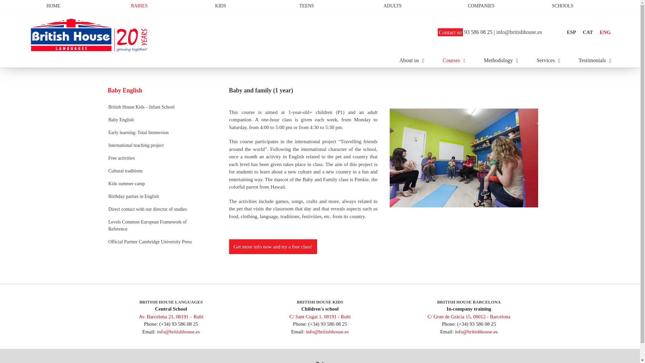  What do you see at coordinates (308, 6) in the screenshot?
I see `TEENS` at bounding box center [308, 6].